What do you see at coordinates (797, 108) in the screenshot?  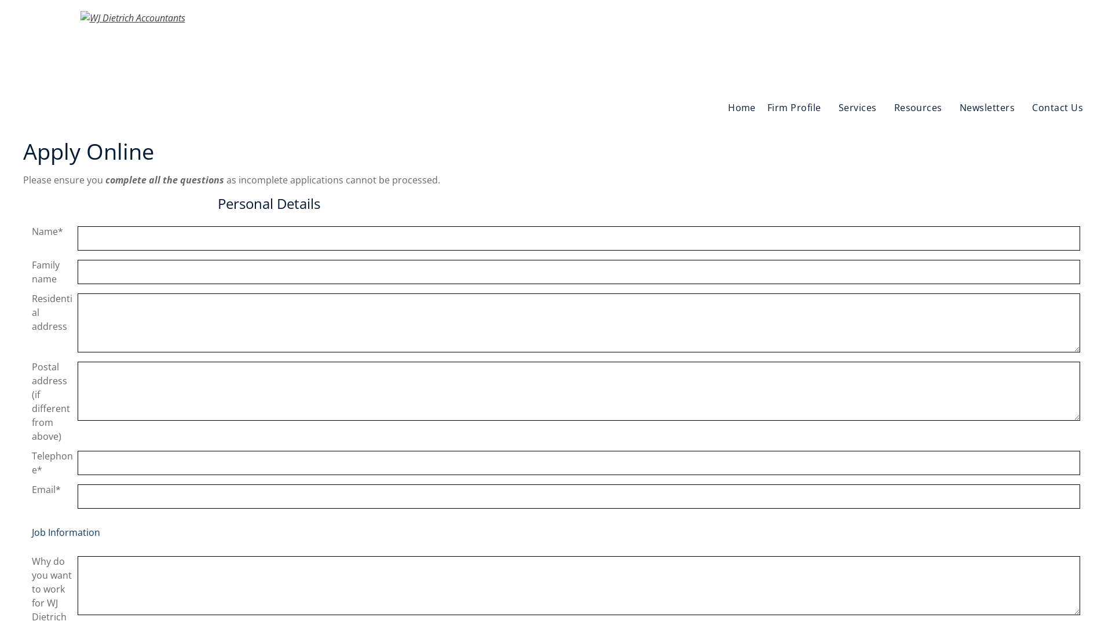 I see `Firm Profile` at bounding box center [797, 108].